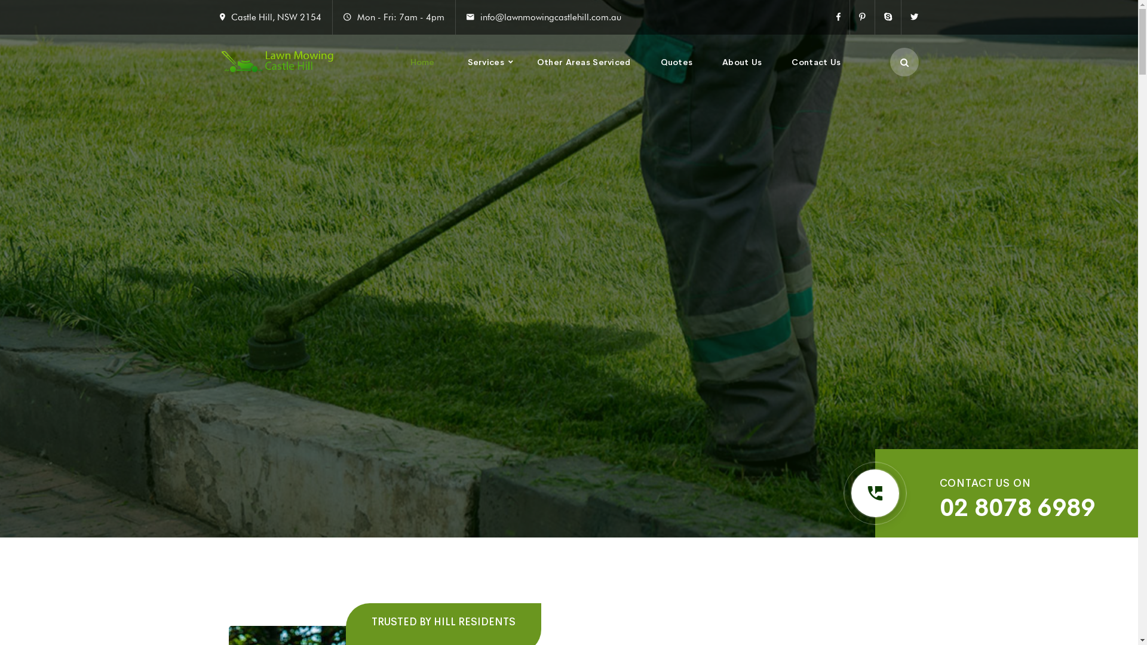 This screenshot has height=645, width=1147. What do you see at coordinates (551, 17) in the screenshot?
I see `info@lawnmowingcastlehill.com.au` at bounding box center [551, 17].